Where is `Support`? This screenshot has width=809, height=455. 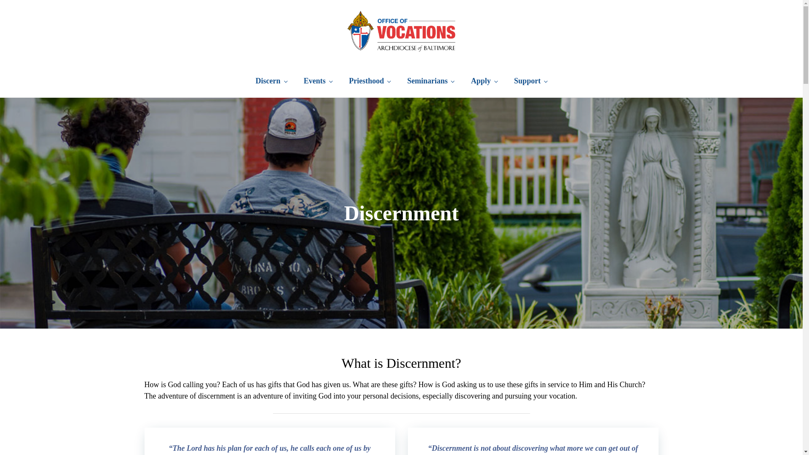
Support is located at coordinates (530, 81).